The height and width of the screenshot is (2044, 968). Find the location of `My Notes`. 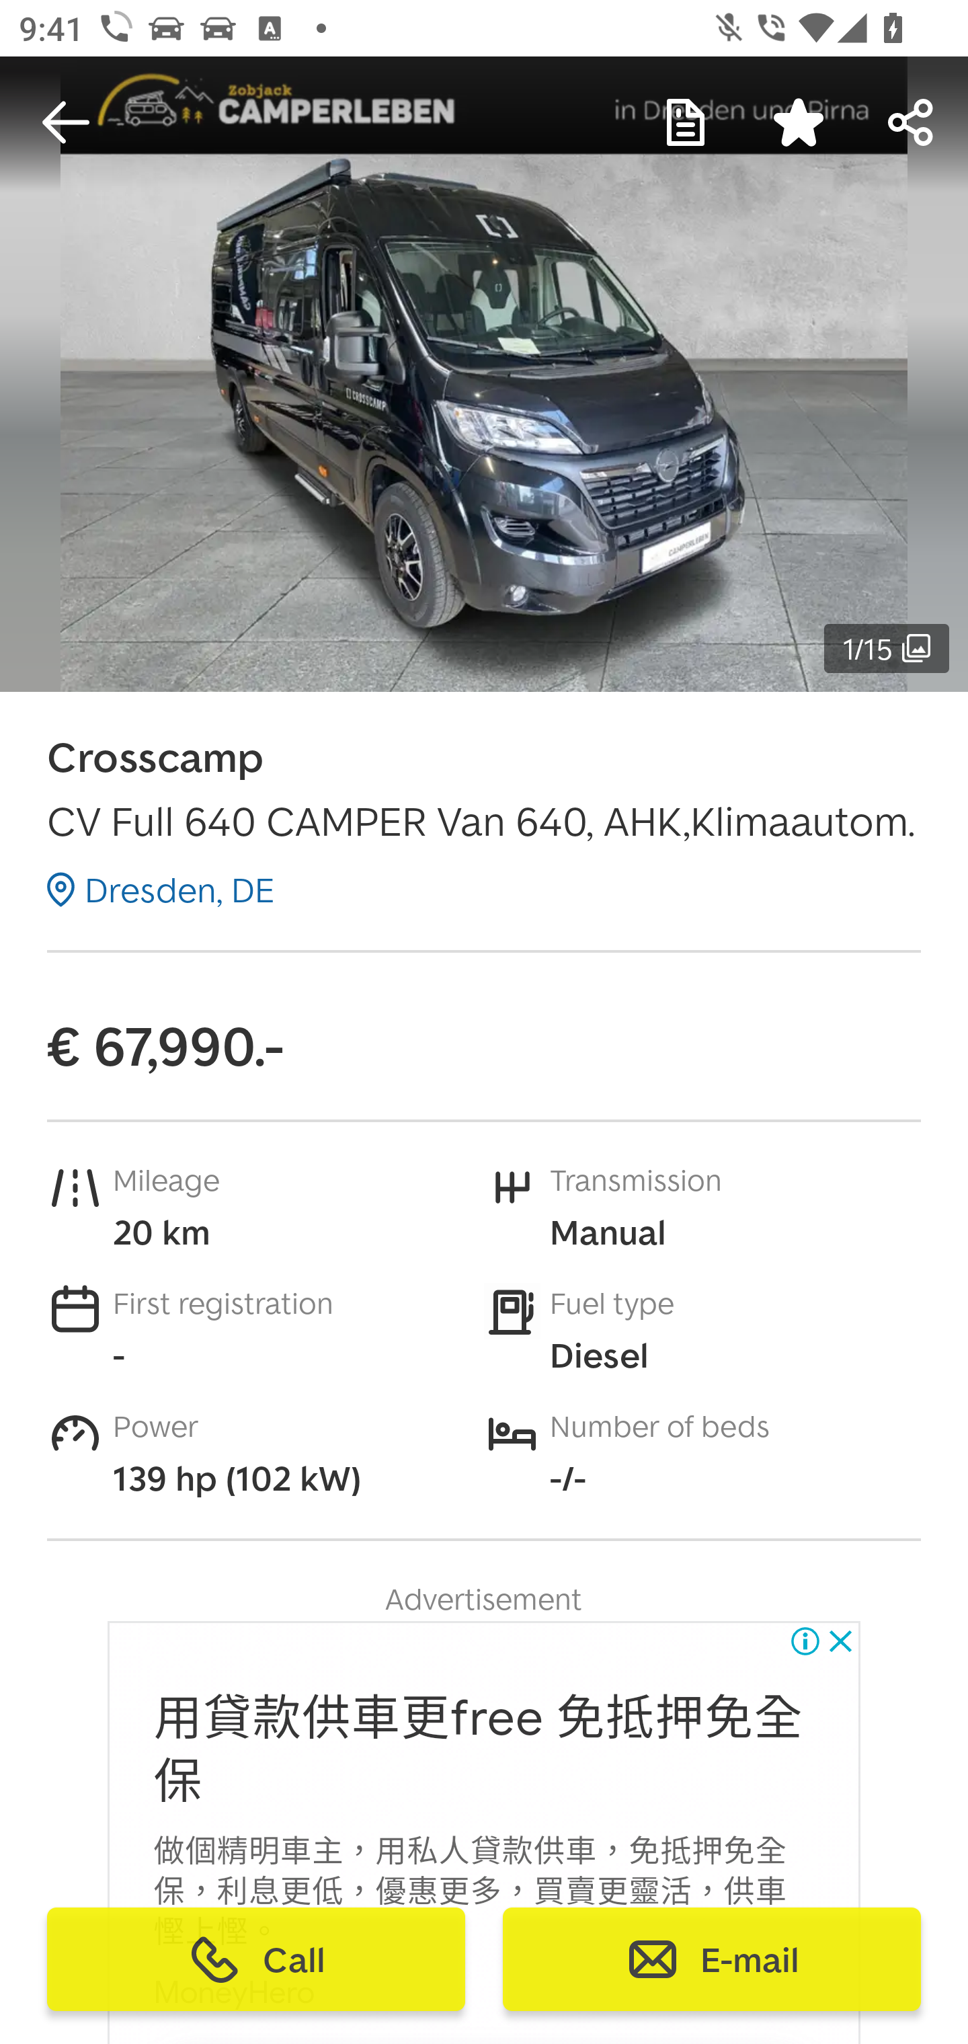

My Notes is located at coordinates (686, 122).